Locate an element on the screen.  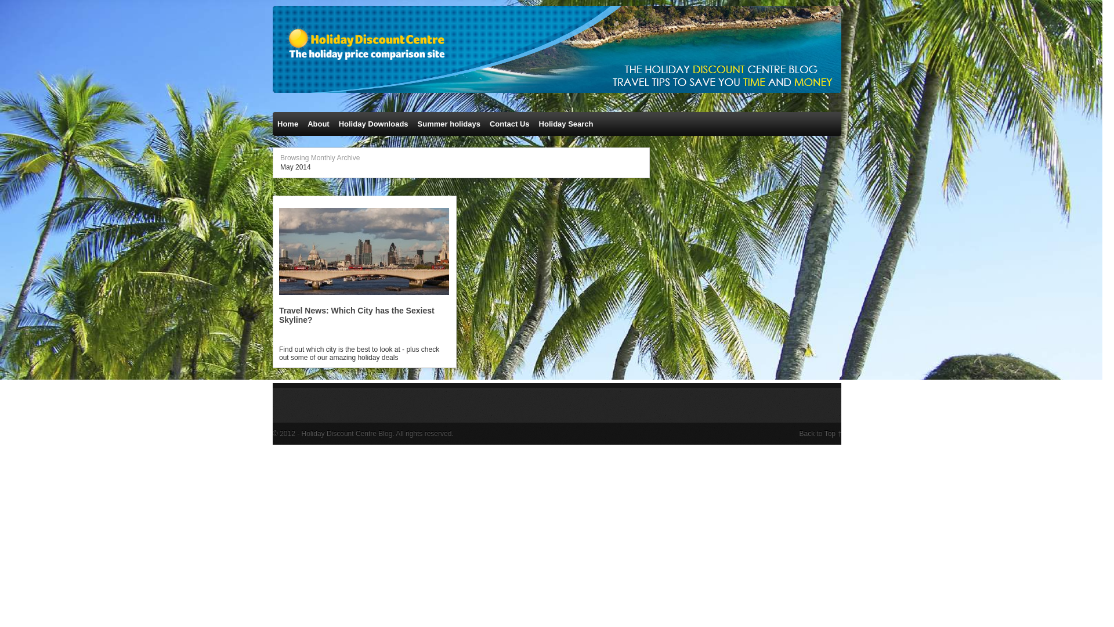
Holiday Search is located at coordinates (566, 124).